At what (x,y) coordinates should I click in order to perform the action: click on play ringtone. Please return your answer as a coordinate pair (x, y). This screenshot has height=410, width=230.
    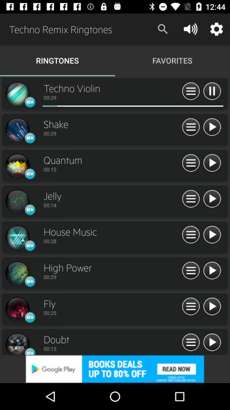
    Looking at the image, I should click on (212, 163).